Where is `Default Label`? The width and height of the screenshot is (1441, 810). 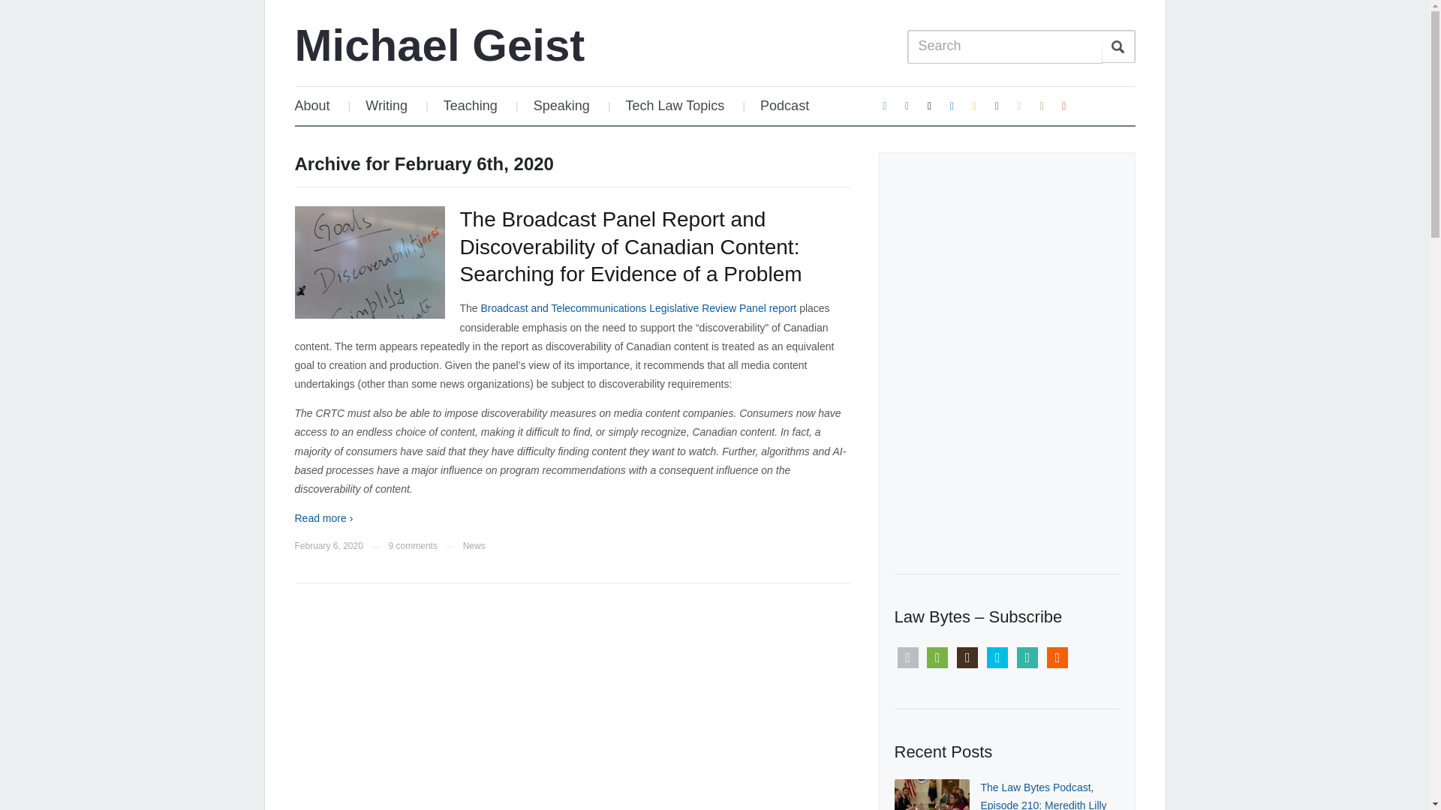 Default Label is located at coordinates (907, 105).